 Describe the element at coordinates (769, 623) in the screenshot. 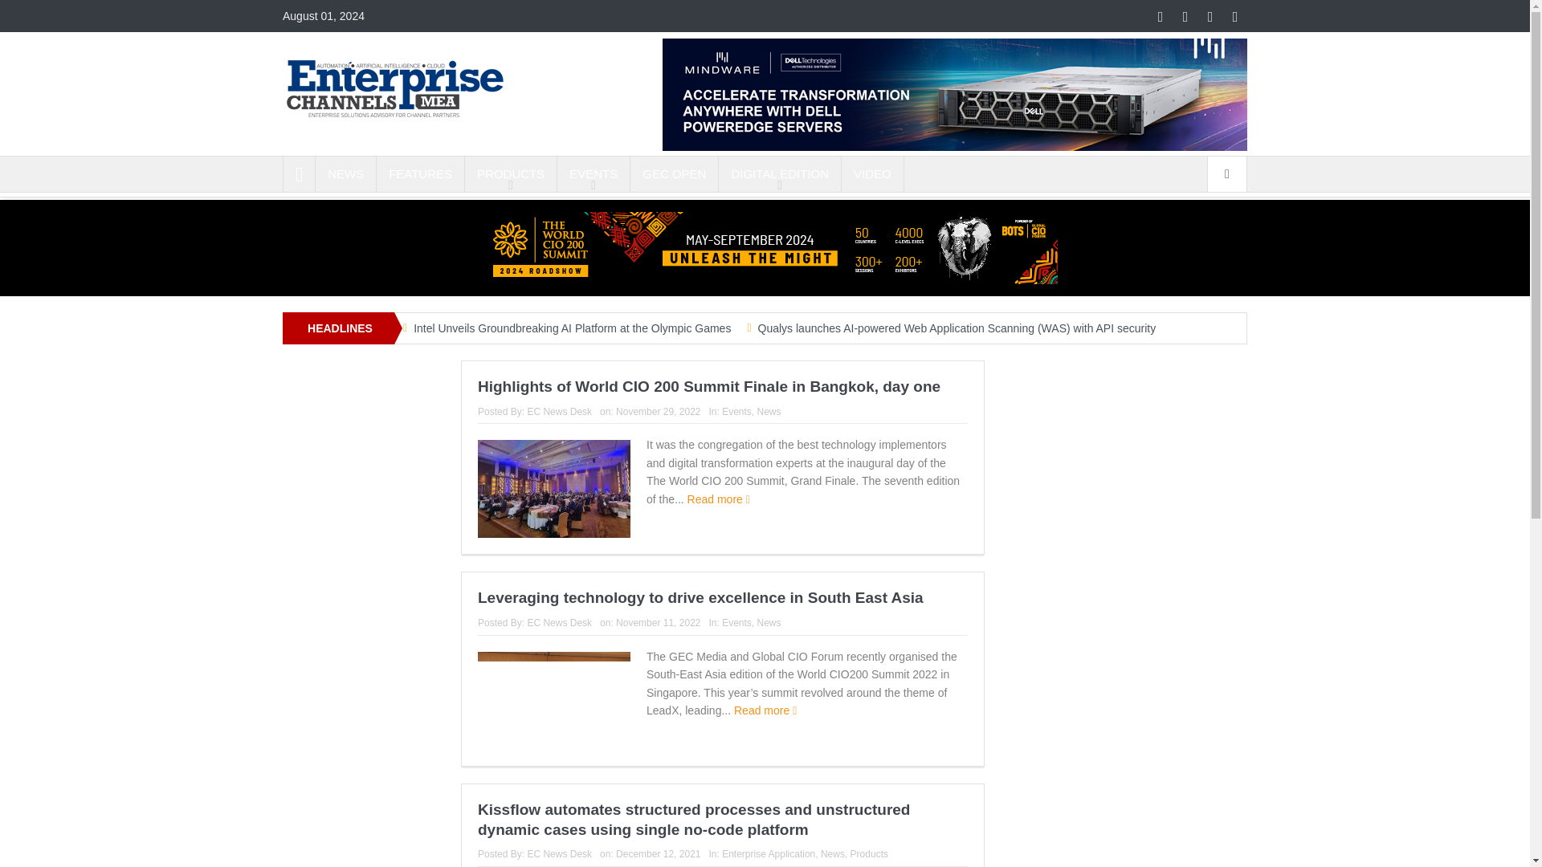

I see `View all posts in News` at that location.